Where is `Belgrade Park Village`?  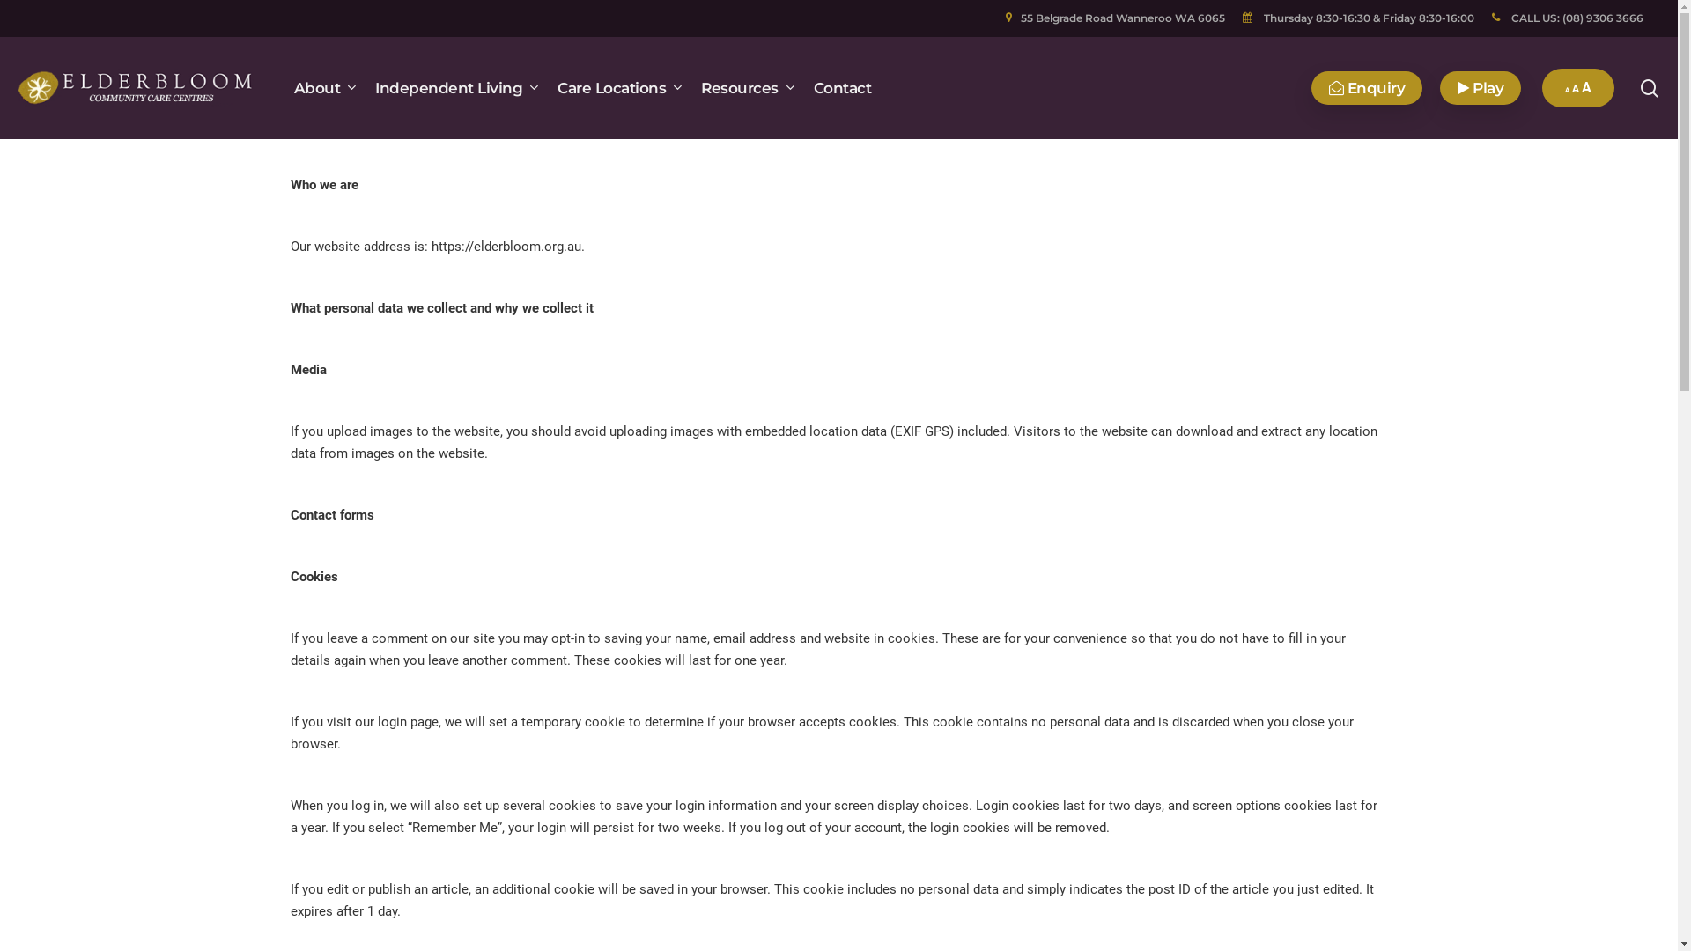
Belgrade Park Village is located at coordinates (1193, 759).